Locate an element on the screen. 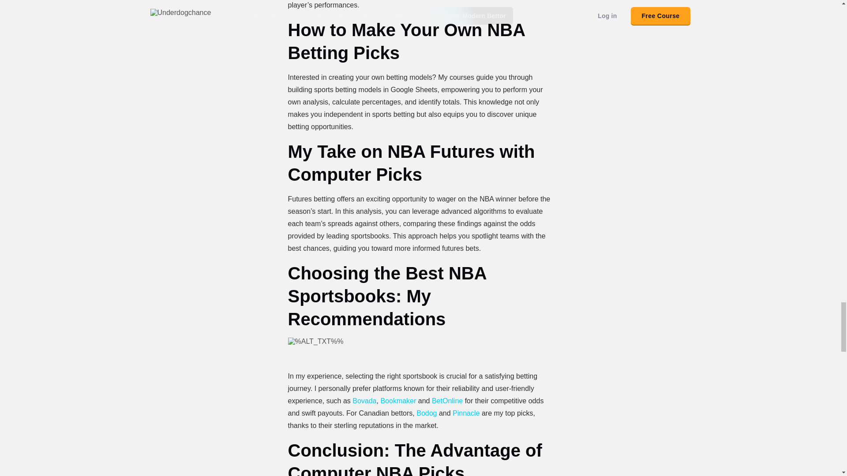  Bovada is located at coordinates (364, 401).